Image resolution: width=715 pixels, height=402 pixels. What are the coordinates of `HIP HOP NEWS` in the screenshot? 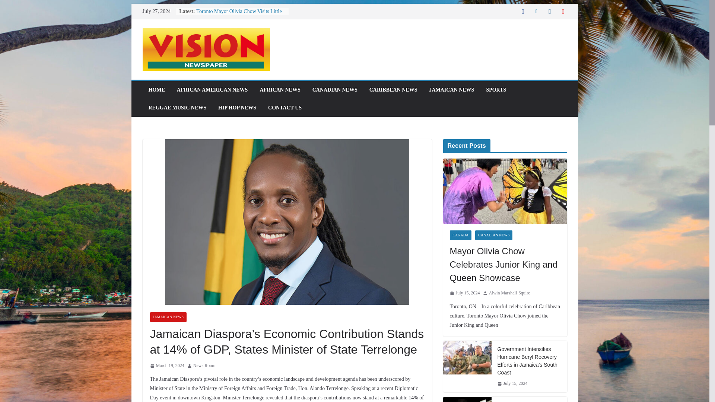 It's located at (237, 108).